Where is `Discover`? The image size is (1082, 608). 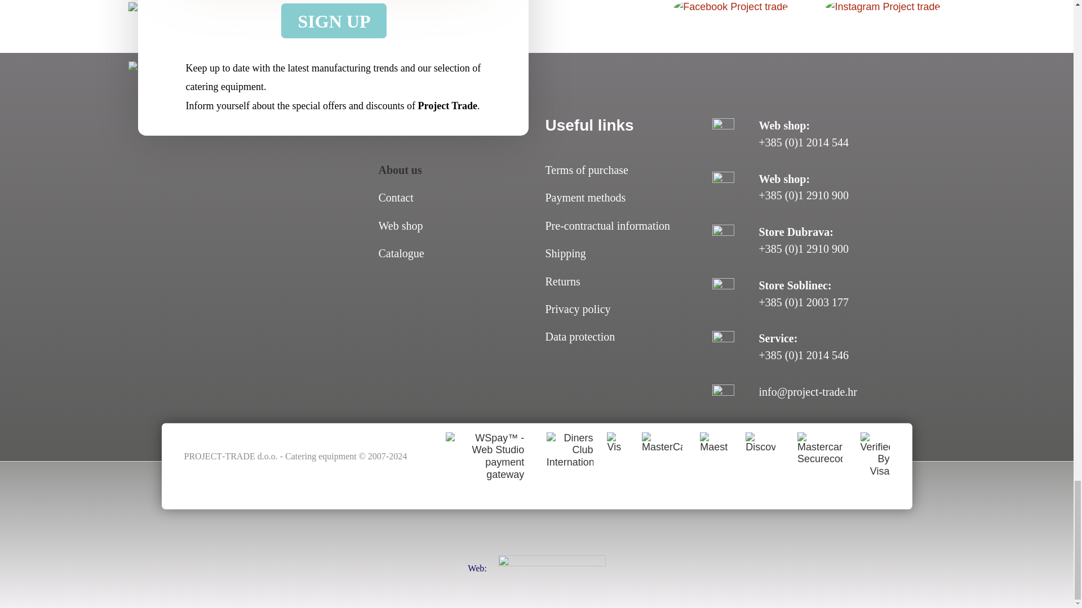 Discover is located at coordinates (751, 456).